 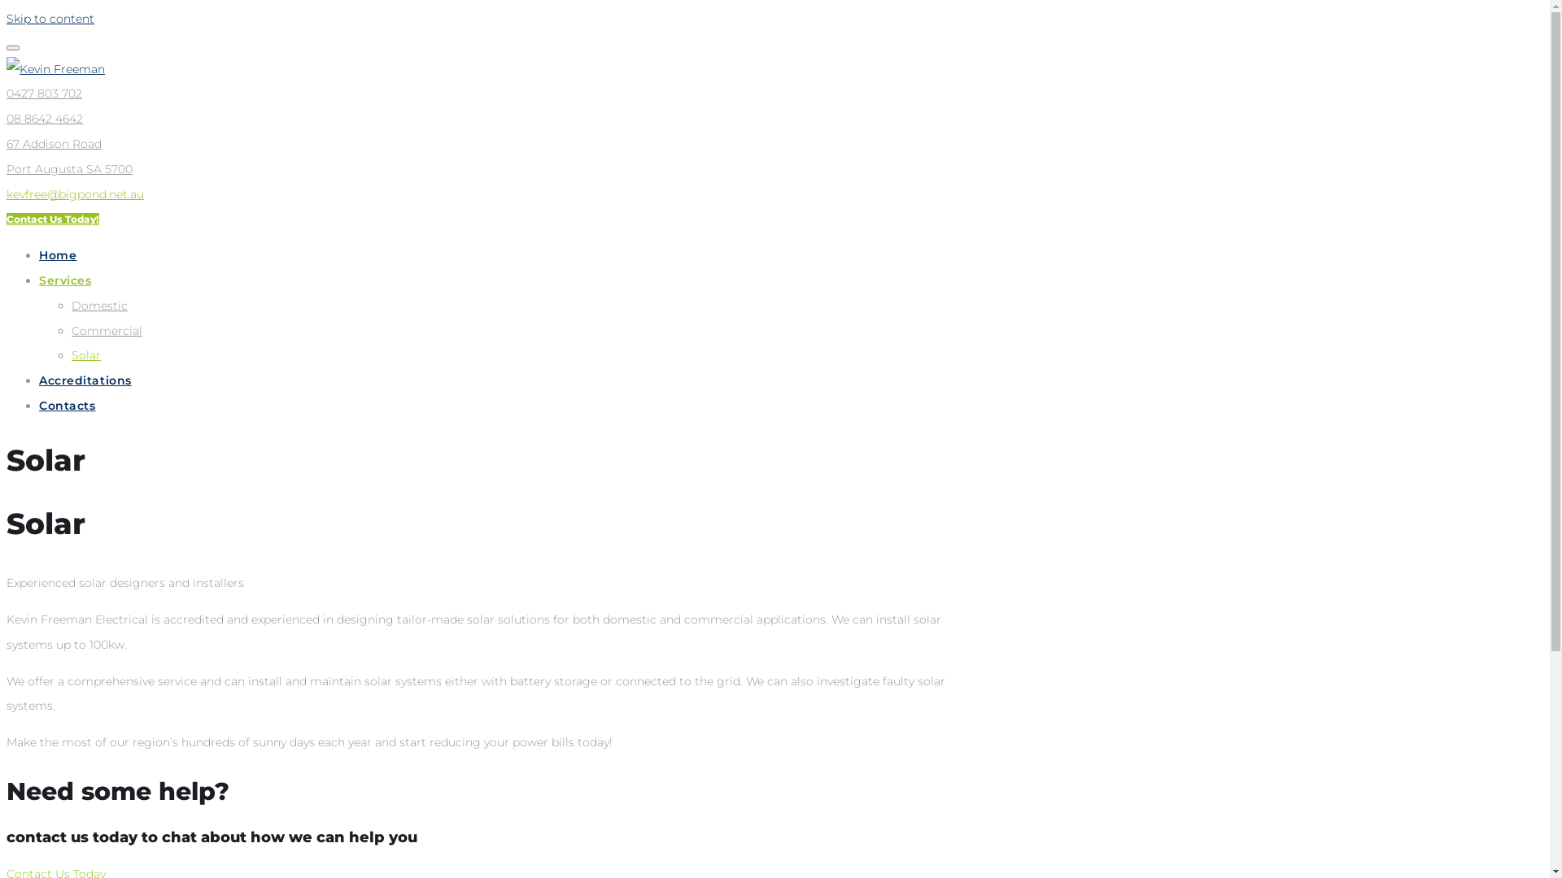 I want to click on Contact Us Today!, so click(x=53, y=219).